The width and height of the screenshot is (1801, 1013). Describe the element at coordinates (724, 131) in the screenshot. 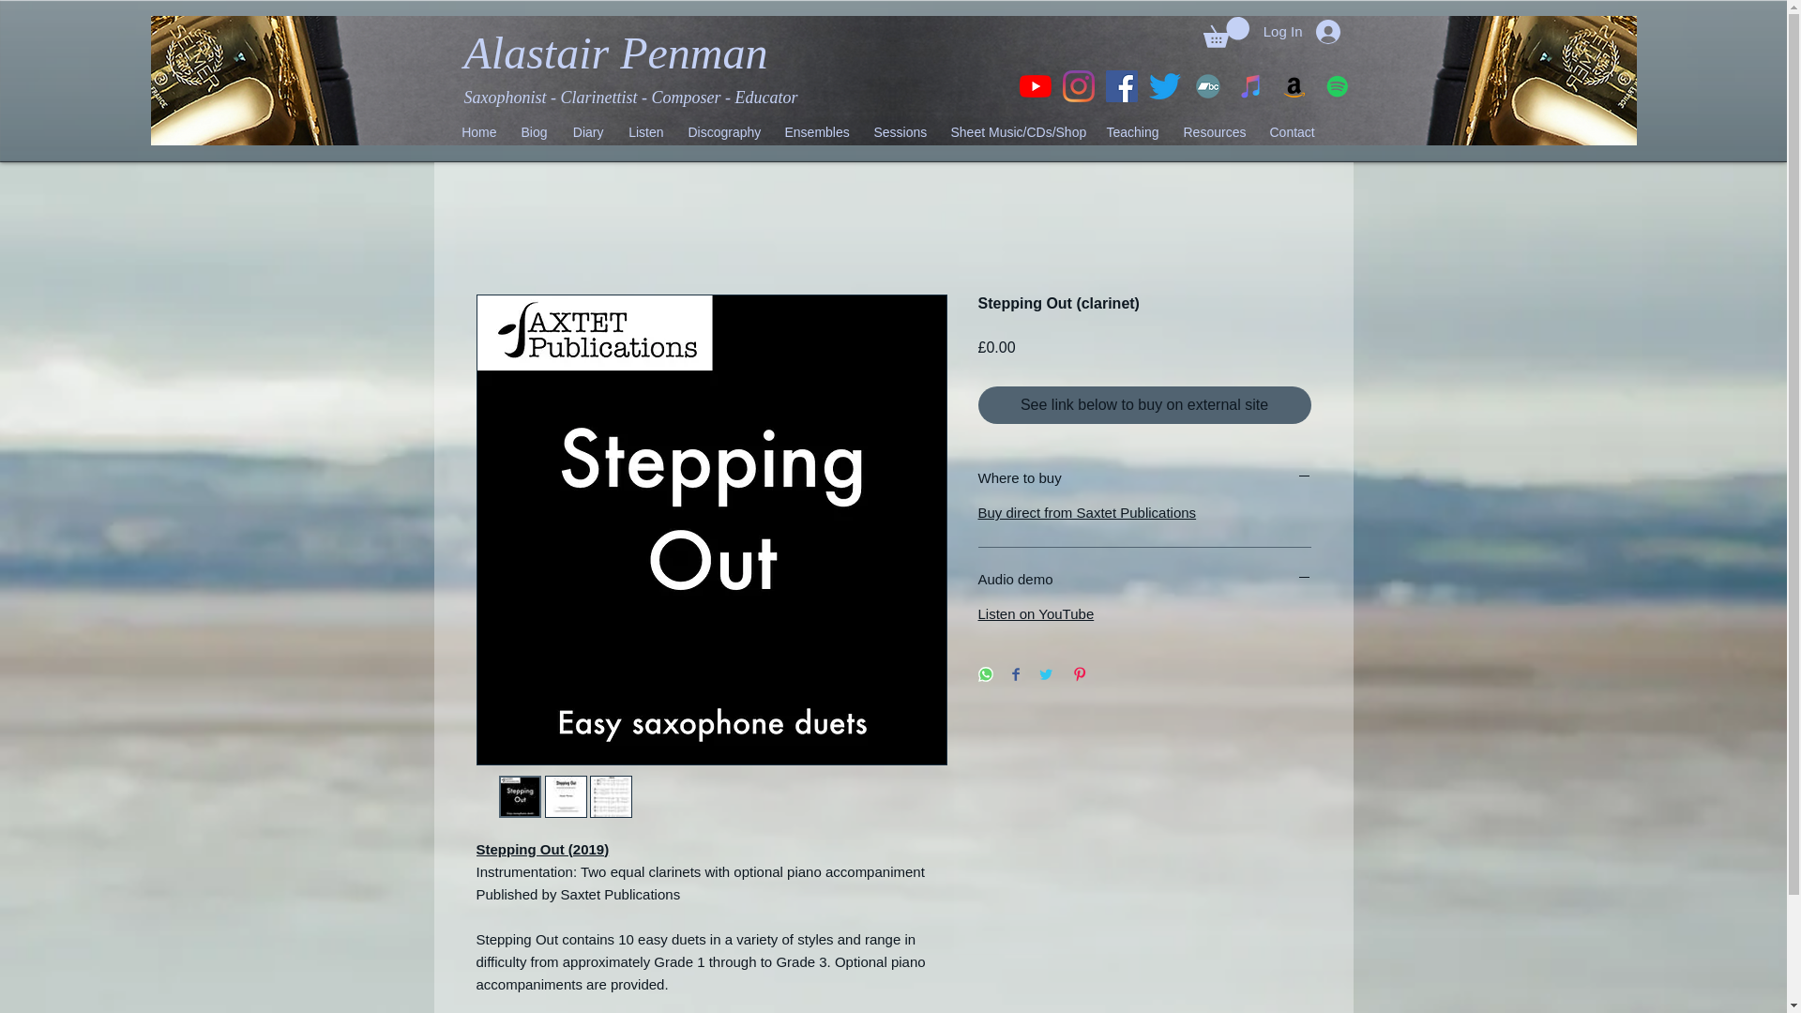

I see `Discography` at that location.